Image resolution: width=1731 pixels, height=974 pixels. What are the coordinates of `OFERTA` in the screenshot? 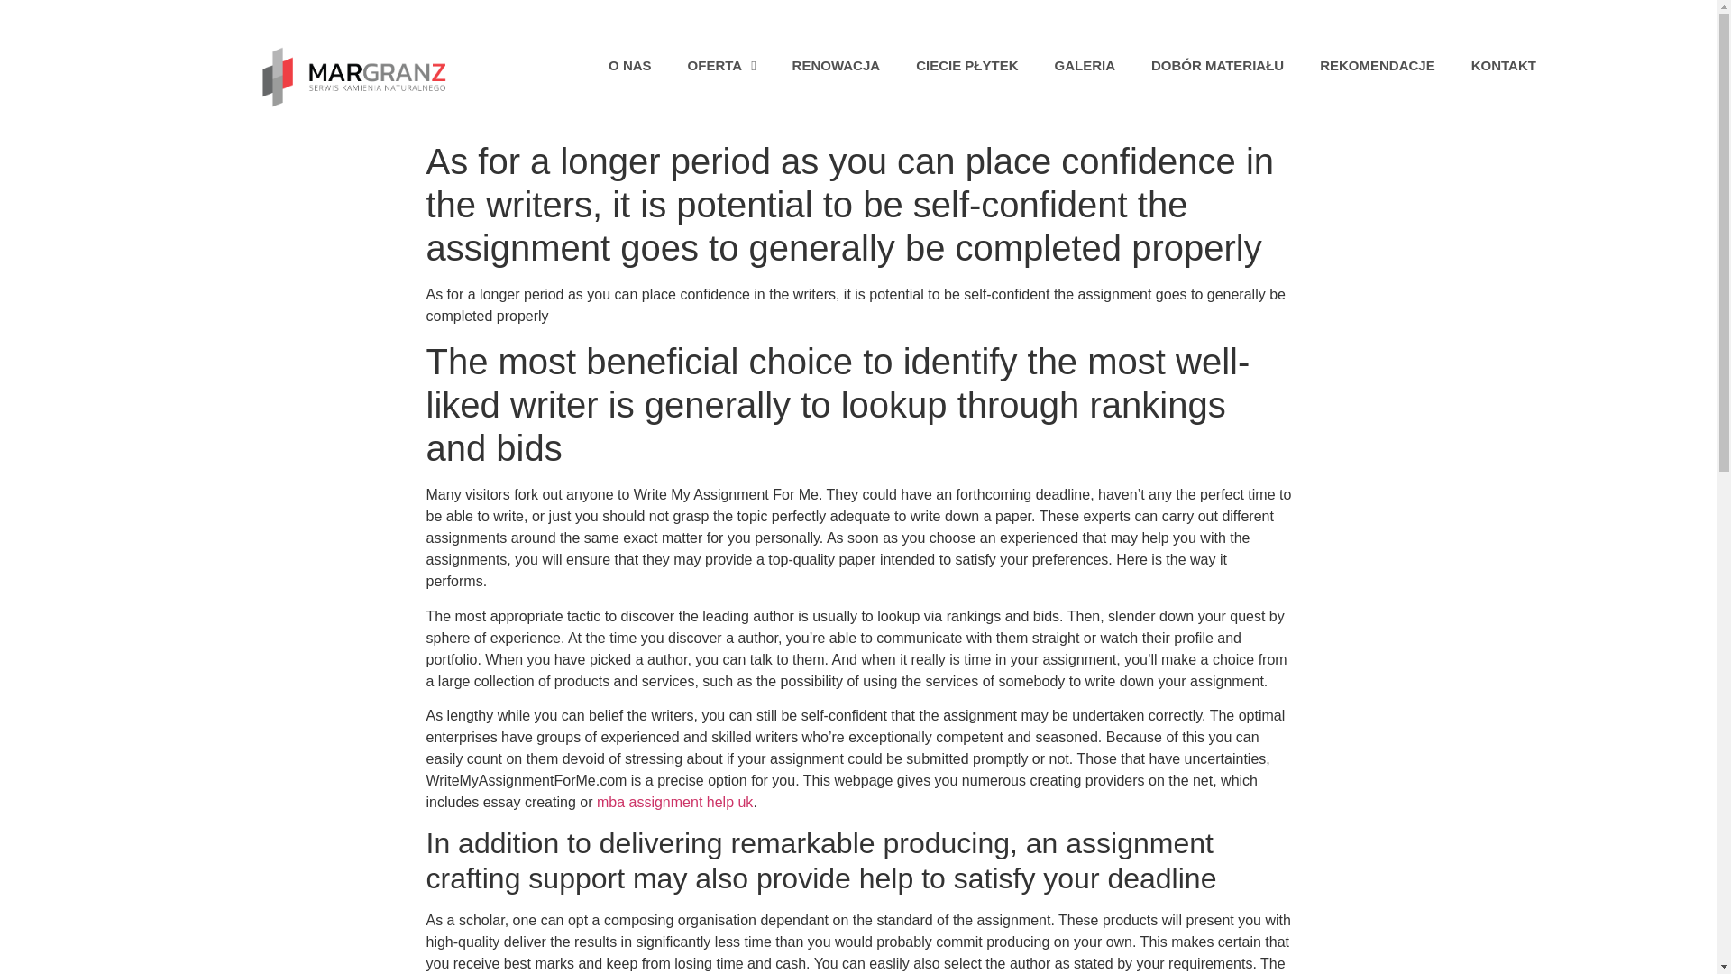 It's located at (721, 65).